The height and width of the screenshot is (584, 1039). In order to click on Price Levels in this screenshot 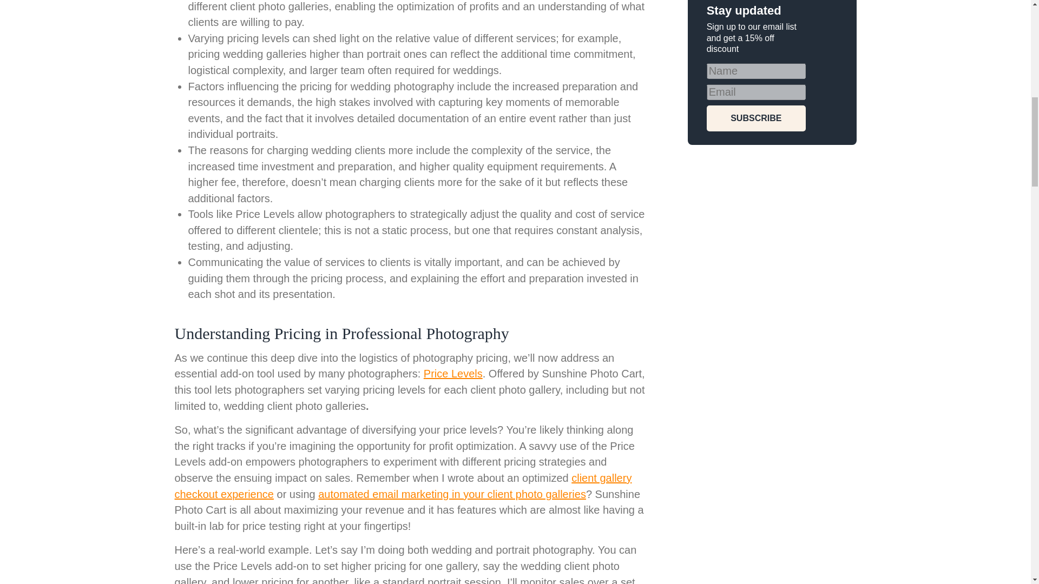, I will do `click(453, 374)`.